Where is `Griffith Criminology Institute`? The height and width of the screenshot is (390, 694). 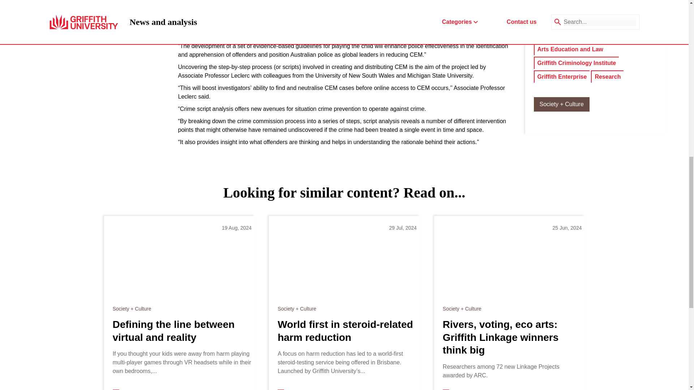 Griffith Criminology Institute is located at coordinates (577, 63).